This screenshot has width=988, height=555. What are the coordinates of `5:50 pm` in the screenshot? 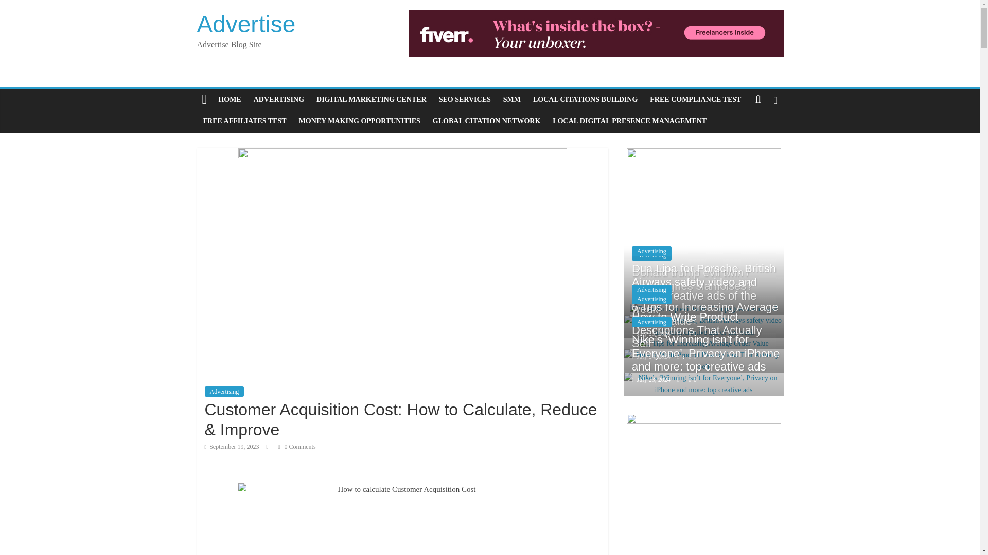 It's located at (232, 446).